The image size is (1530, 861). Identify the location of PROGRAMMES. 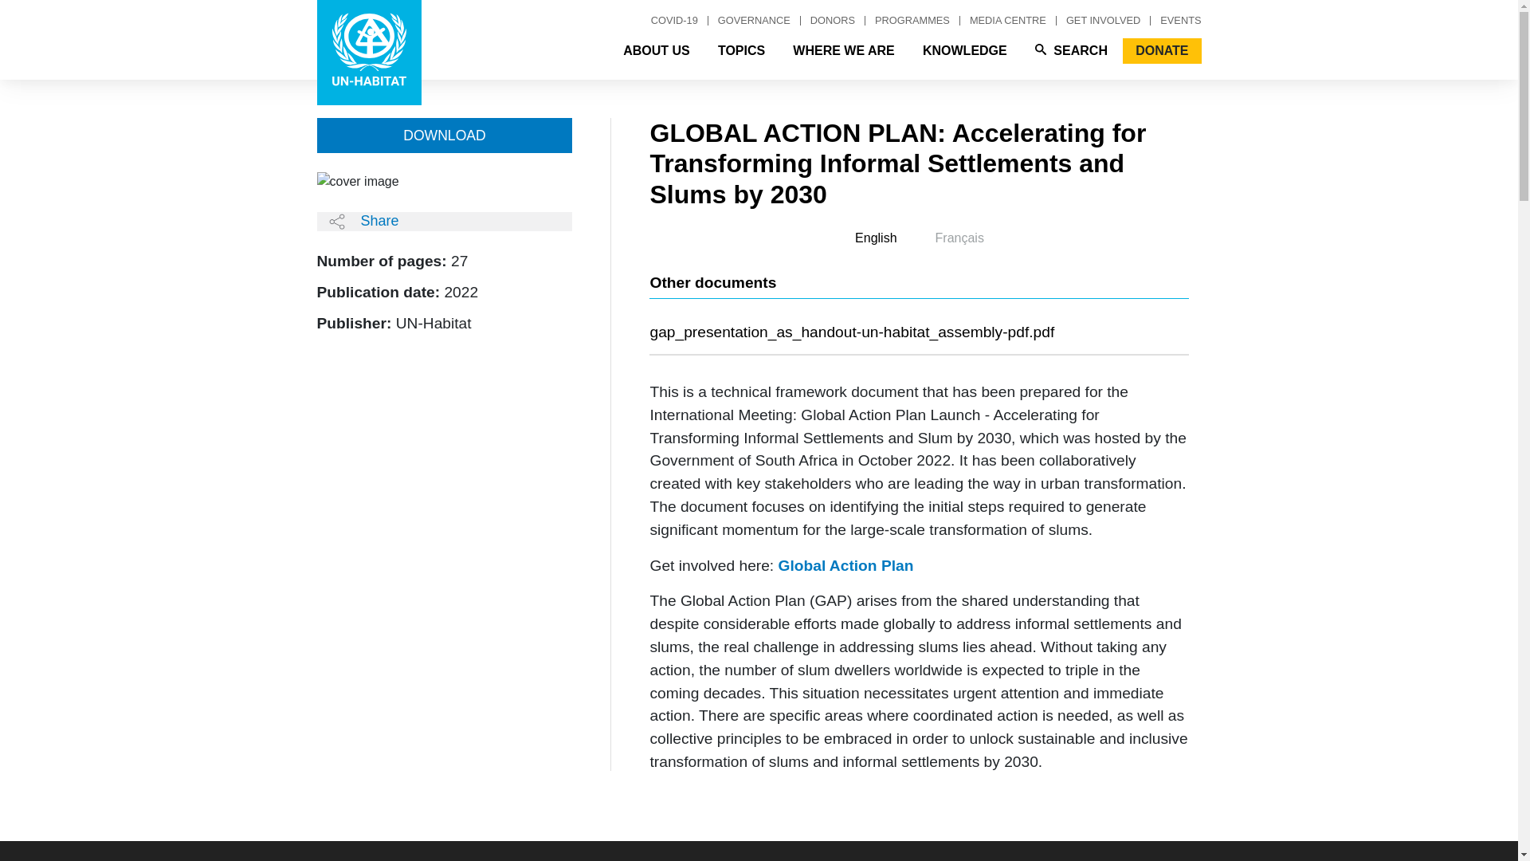
(913, 21).